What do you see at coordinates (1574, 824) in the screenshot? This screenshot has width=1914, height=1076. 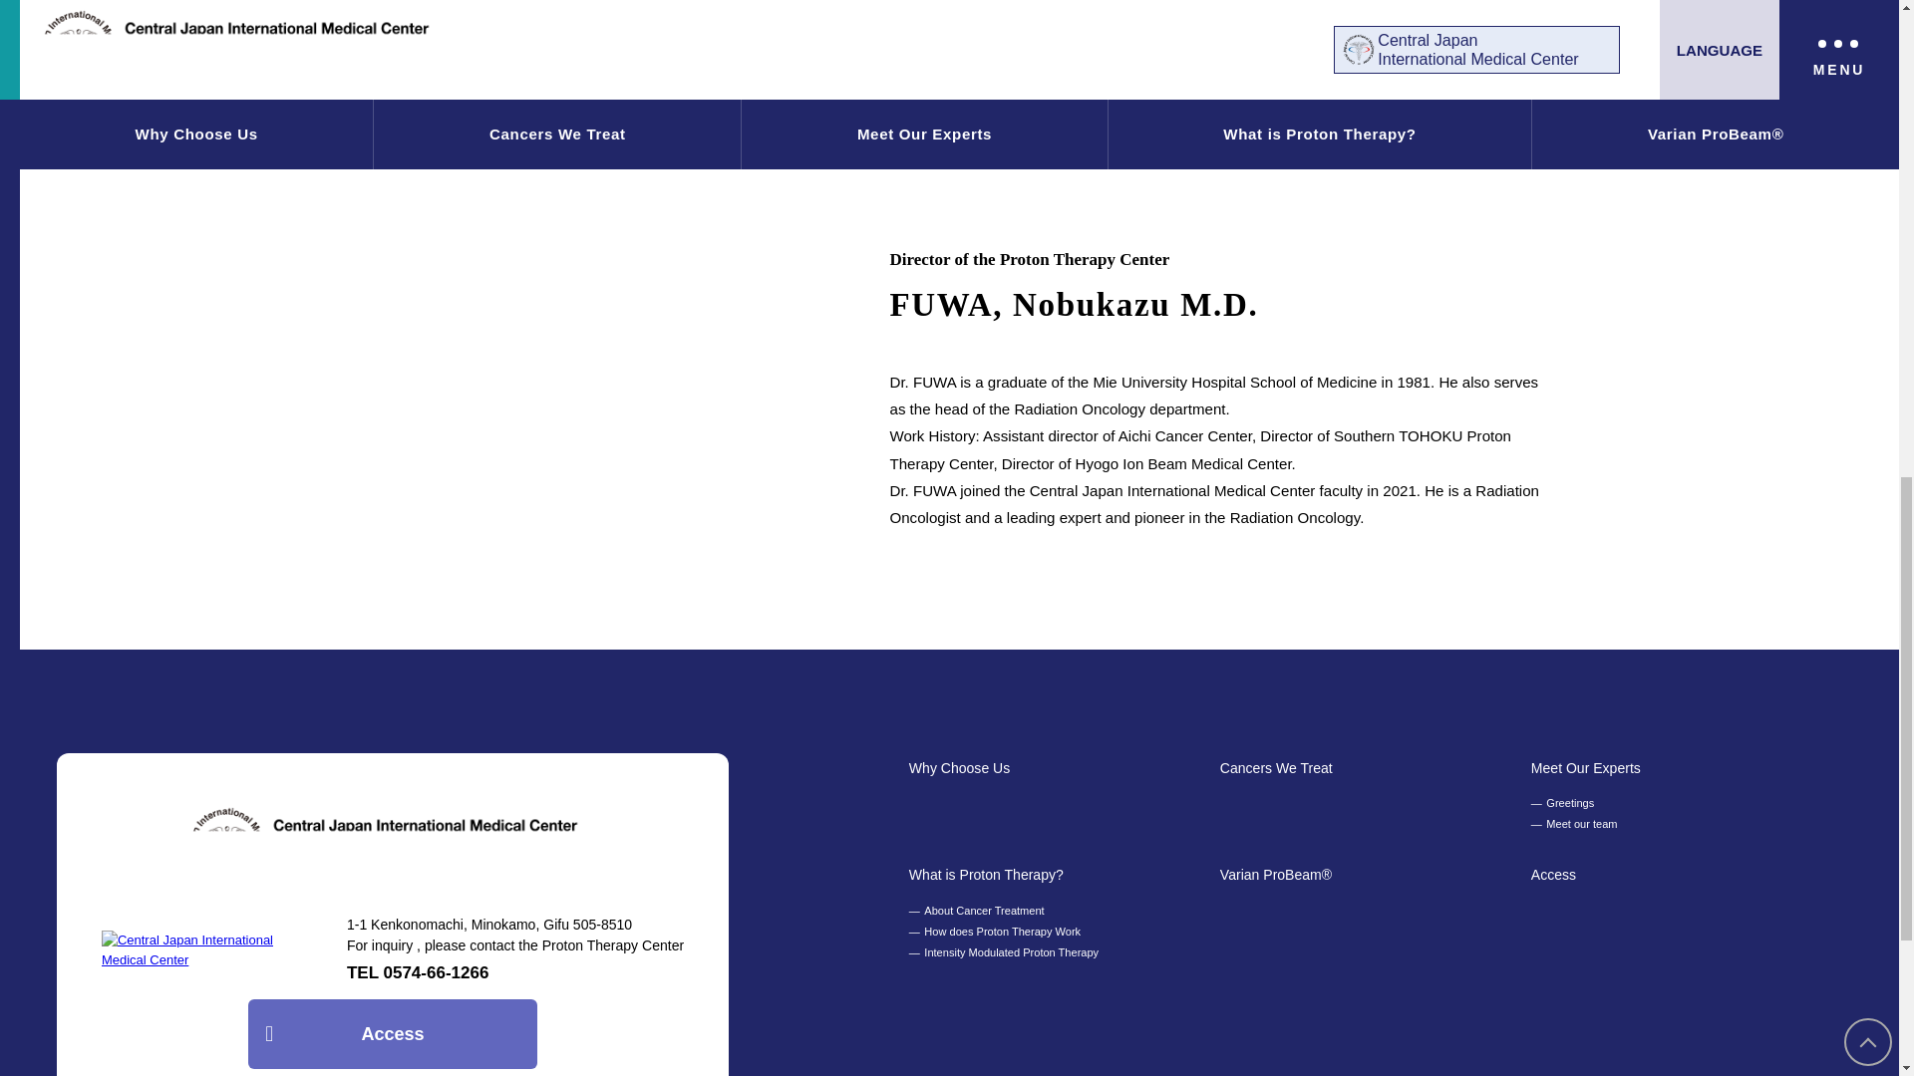 I see `Meet our team` at bounding box center [1574, 824].